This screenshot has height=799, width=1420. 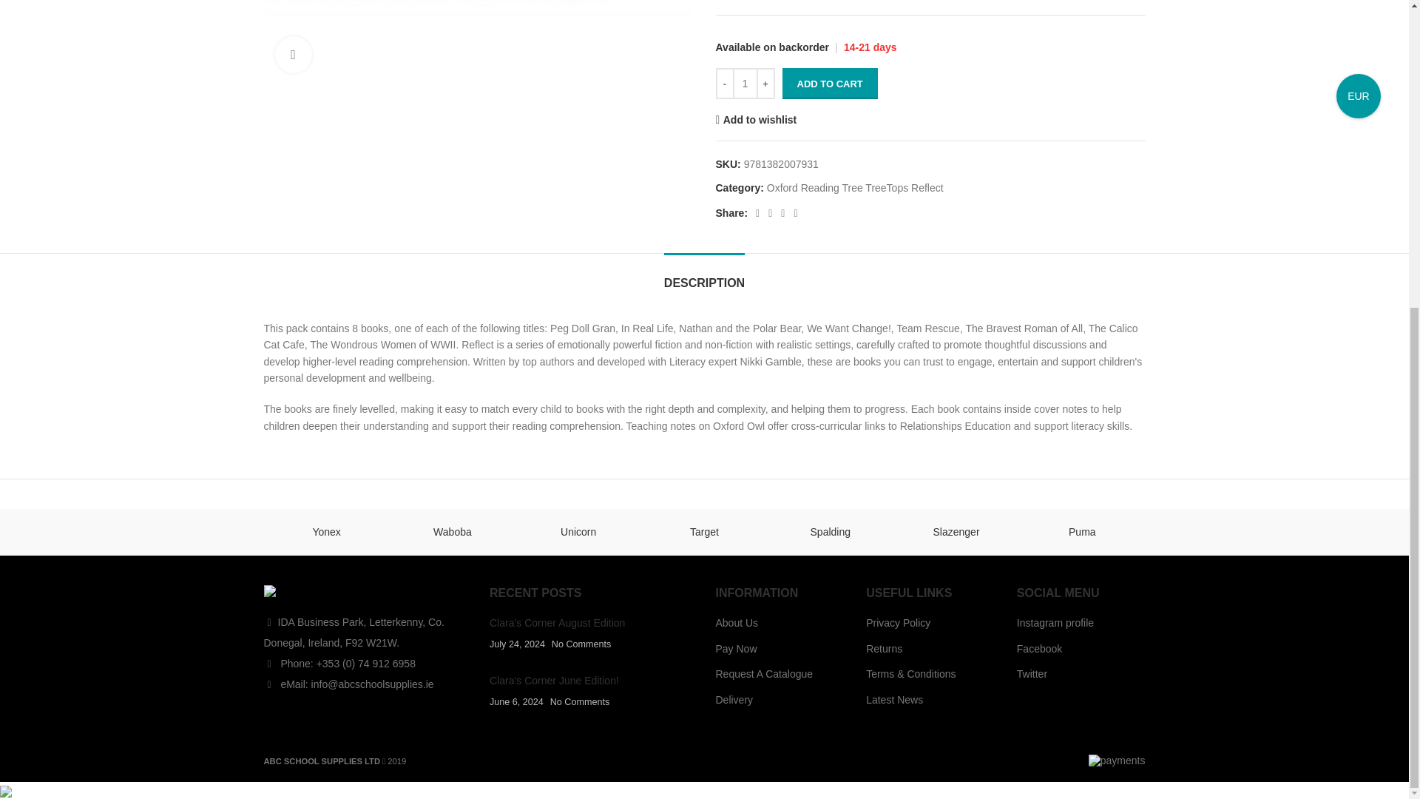 I want to click on Unicorn, so click(x=578, y=531).